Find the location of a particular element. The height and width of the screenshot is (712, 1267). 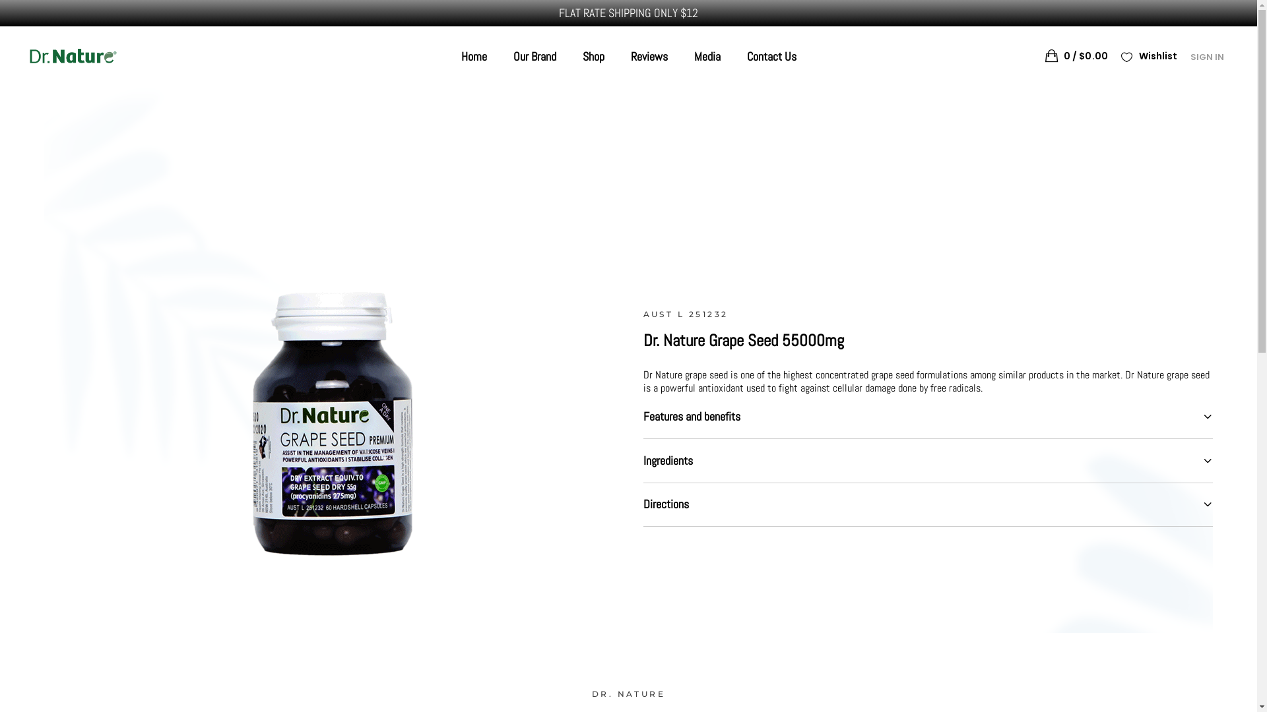

Wishlist is located at coordinates (1150, 57).